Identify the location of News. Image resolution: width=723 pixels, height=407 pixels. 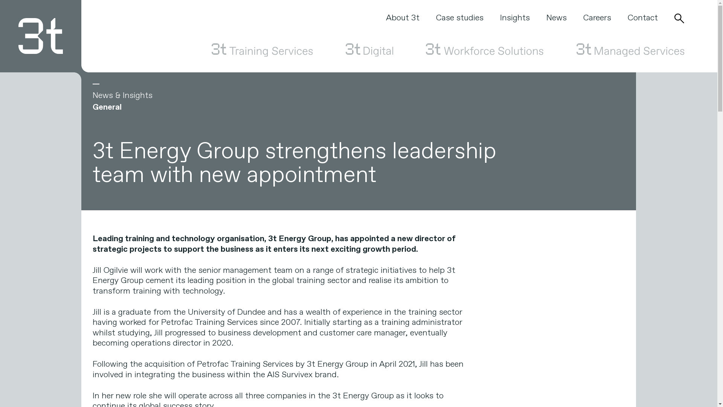
(557, 18).